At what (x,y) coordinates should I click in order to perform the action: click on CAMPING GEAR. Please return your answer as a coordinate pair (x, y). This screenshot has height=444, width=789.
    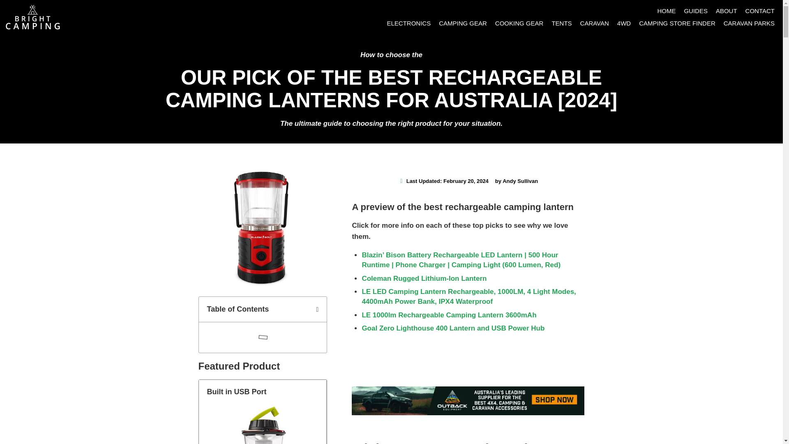
    Looking at the image, I should click on (463, 23).